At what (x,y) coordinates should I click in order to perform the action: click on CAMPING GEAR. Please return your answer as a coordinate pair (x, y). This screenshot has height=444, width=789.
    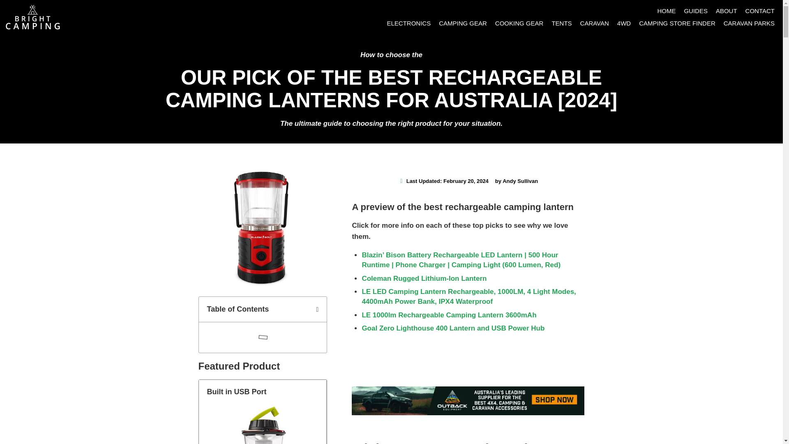
    Looking at the image, I should click on (463, 23).